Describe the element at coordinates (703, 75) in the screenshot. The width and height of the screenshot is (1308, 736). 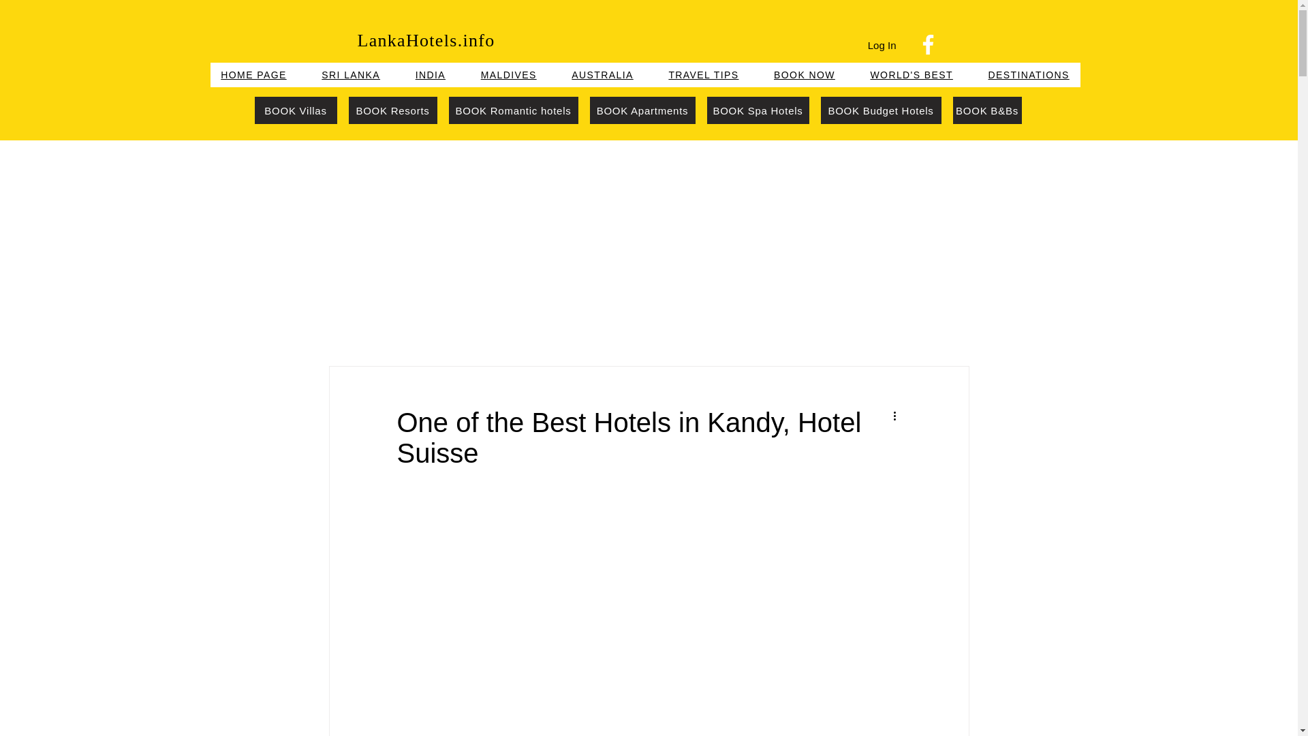
I see `TRAVEL TIPS` at that location.